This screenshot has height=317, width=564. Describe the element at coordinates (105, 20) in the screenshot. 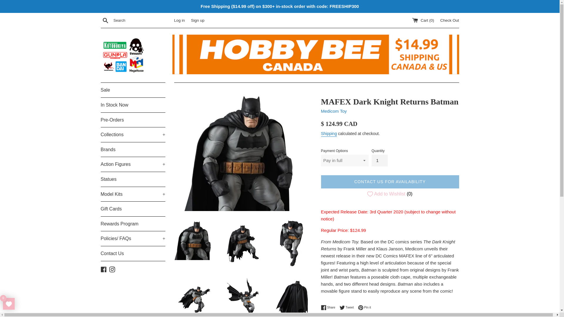

I see `Search` at that location.